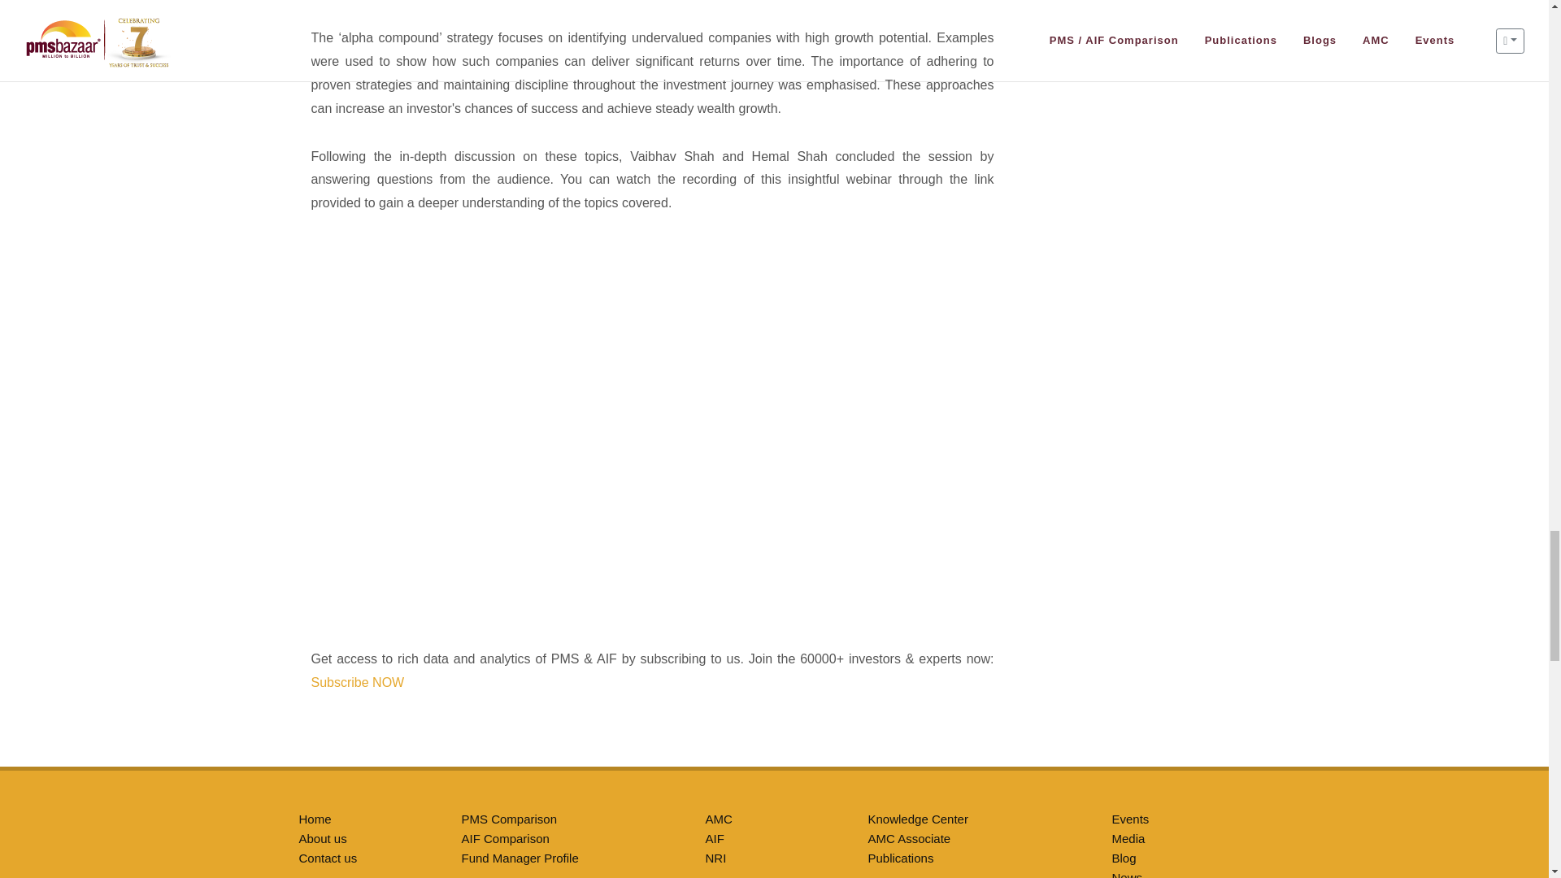 This screenshot has width=1561, height=878. I want to click on Knowledge Center, so click(917, 819).